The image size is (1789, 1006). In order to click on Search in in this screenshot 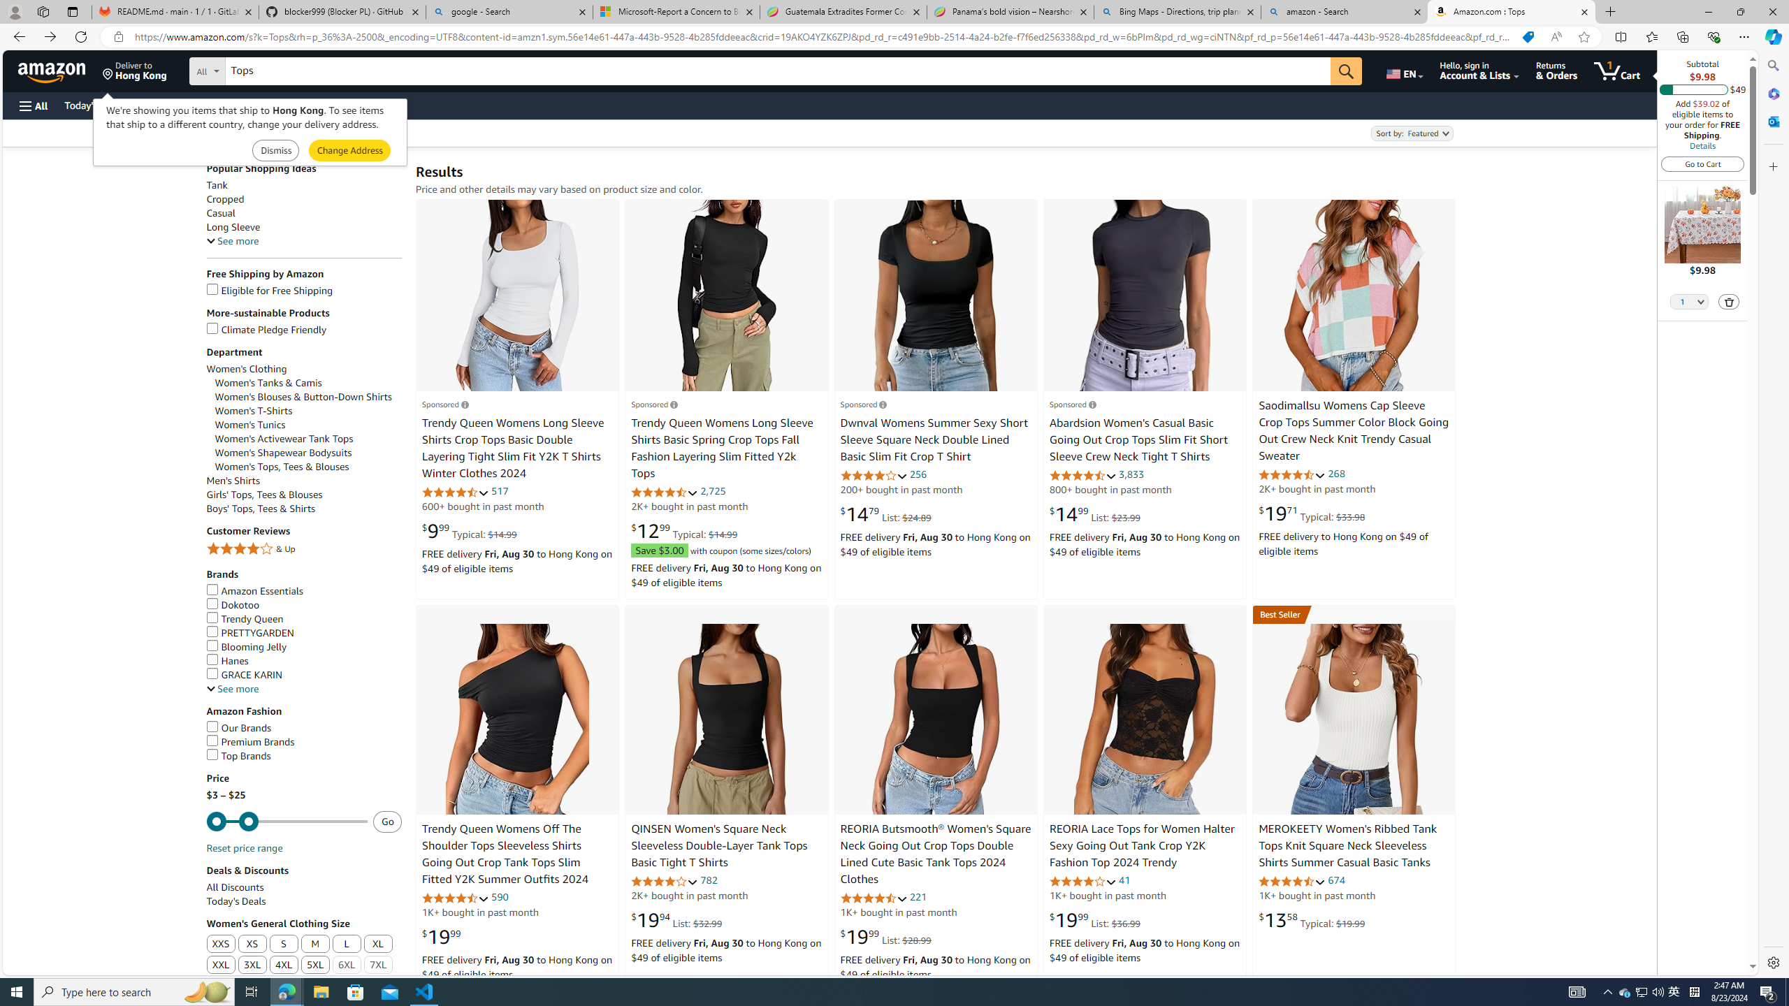, I will do `click(259, 69)`.